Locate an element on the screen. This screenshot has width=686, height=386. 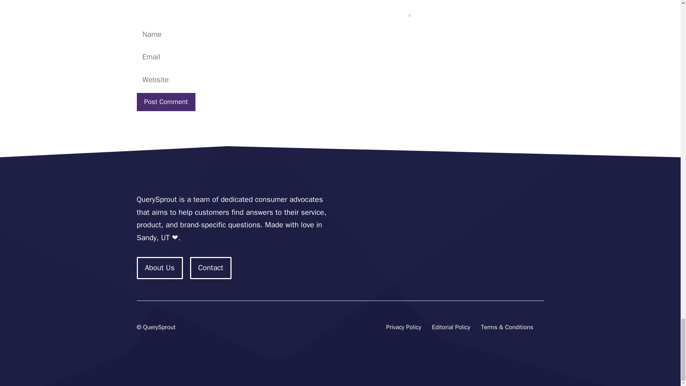
Contact is located at coordinates (211, 268).